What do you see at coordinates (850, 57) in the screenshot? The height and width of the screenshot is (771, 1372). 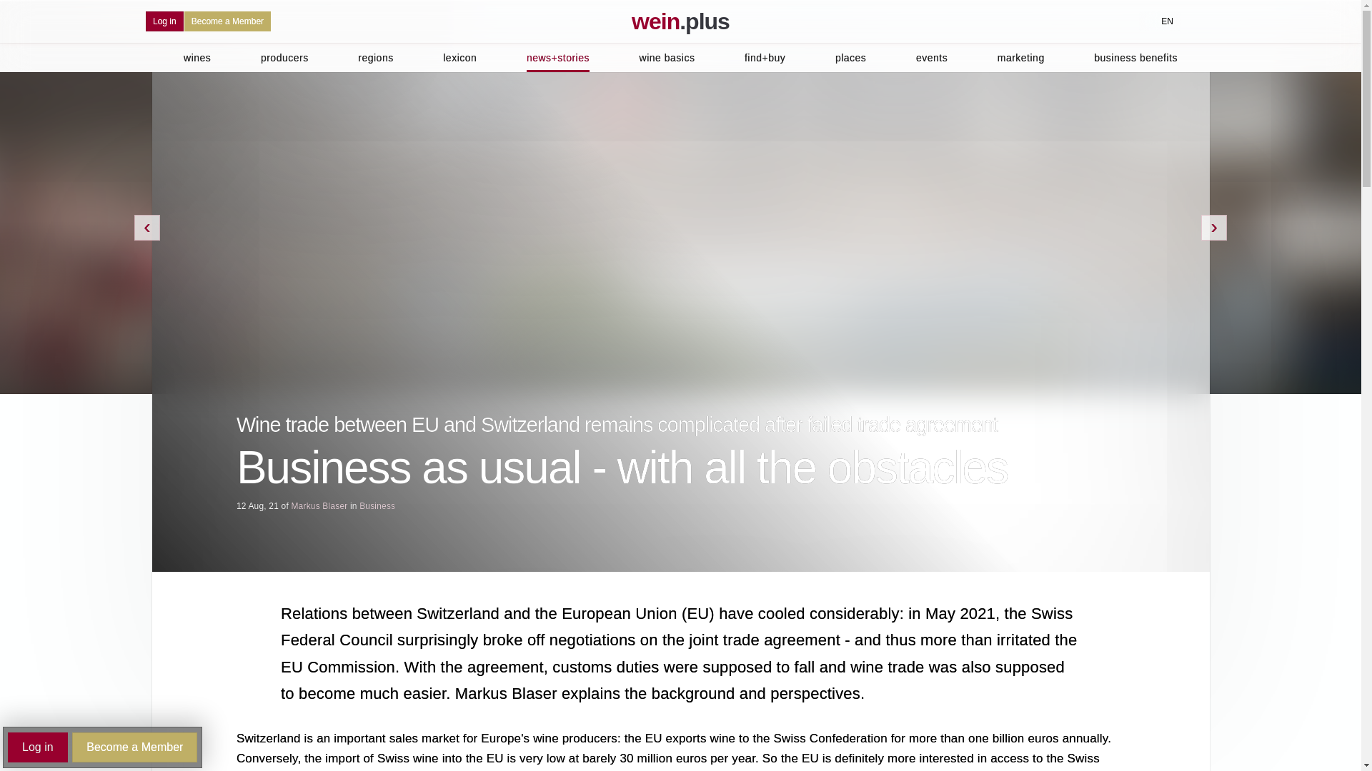 I see `places` at bounding box center [850, 57].